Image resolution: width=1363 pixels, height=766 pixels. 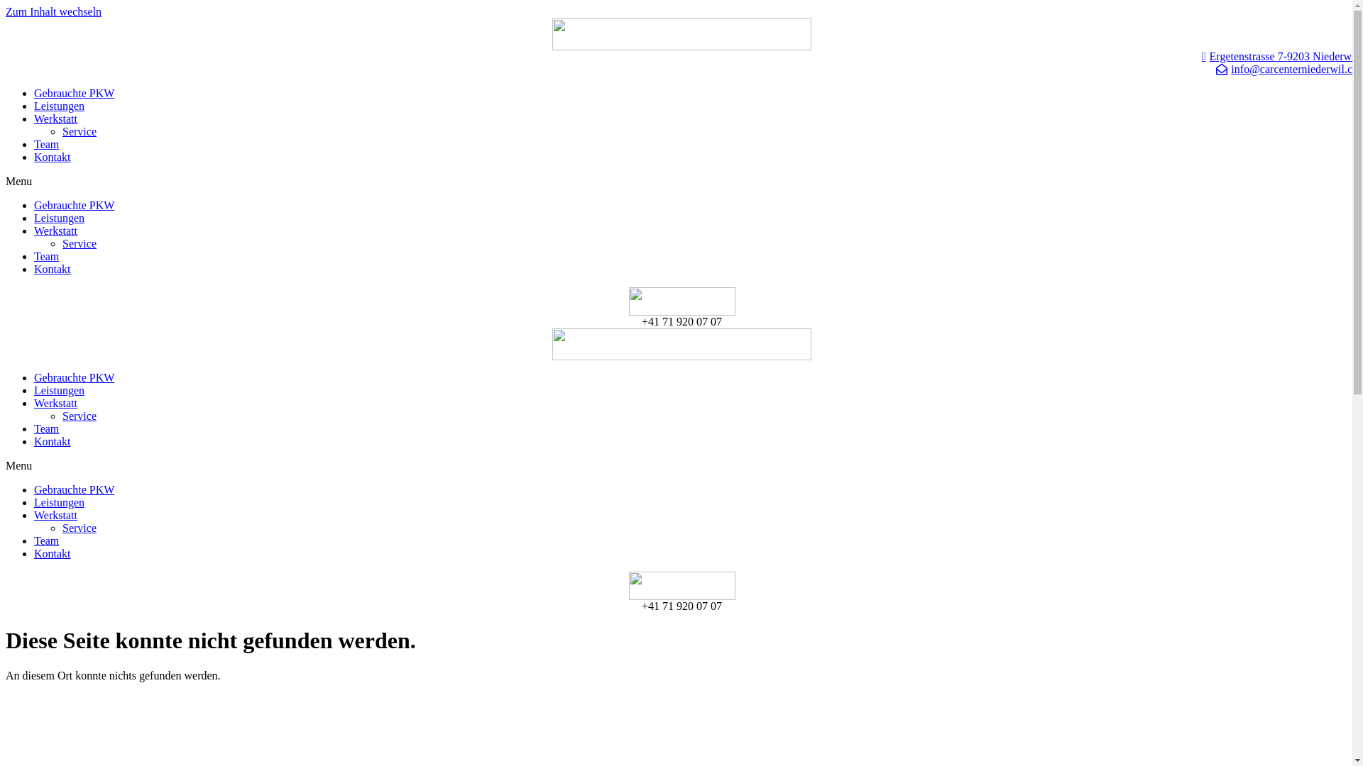 I want to click on Kontakt, so click(x=53, y=553).